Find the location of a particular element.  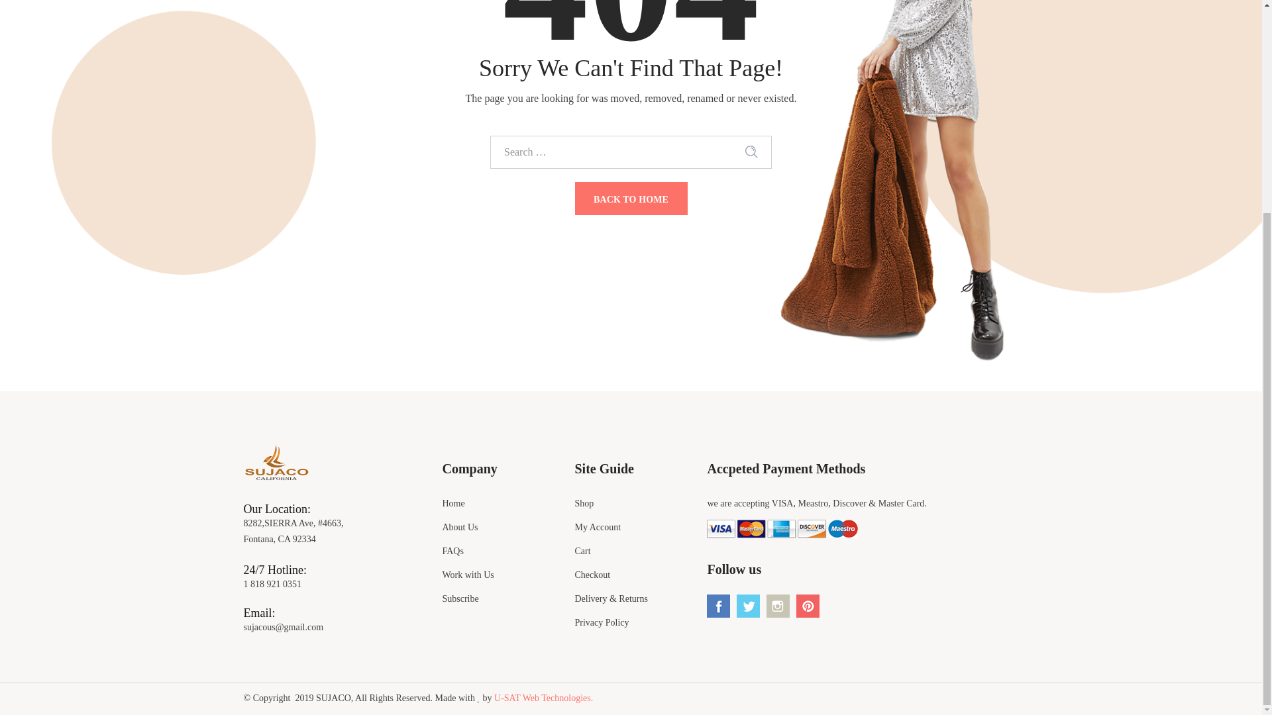

Pinterest is located at coordinates (810, 598).